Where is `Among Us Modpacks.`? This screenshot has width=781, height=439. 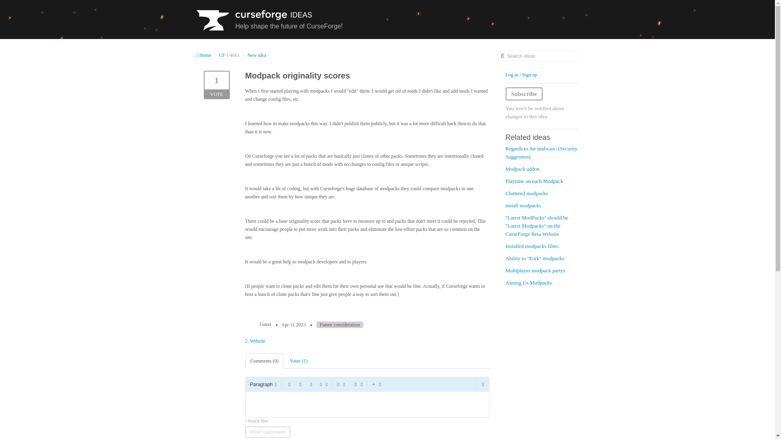
Among Us Modpacks. is located at coordinates (534, 181).